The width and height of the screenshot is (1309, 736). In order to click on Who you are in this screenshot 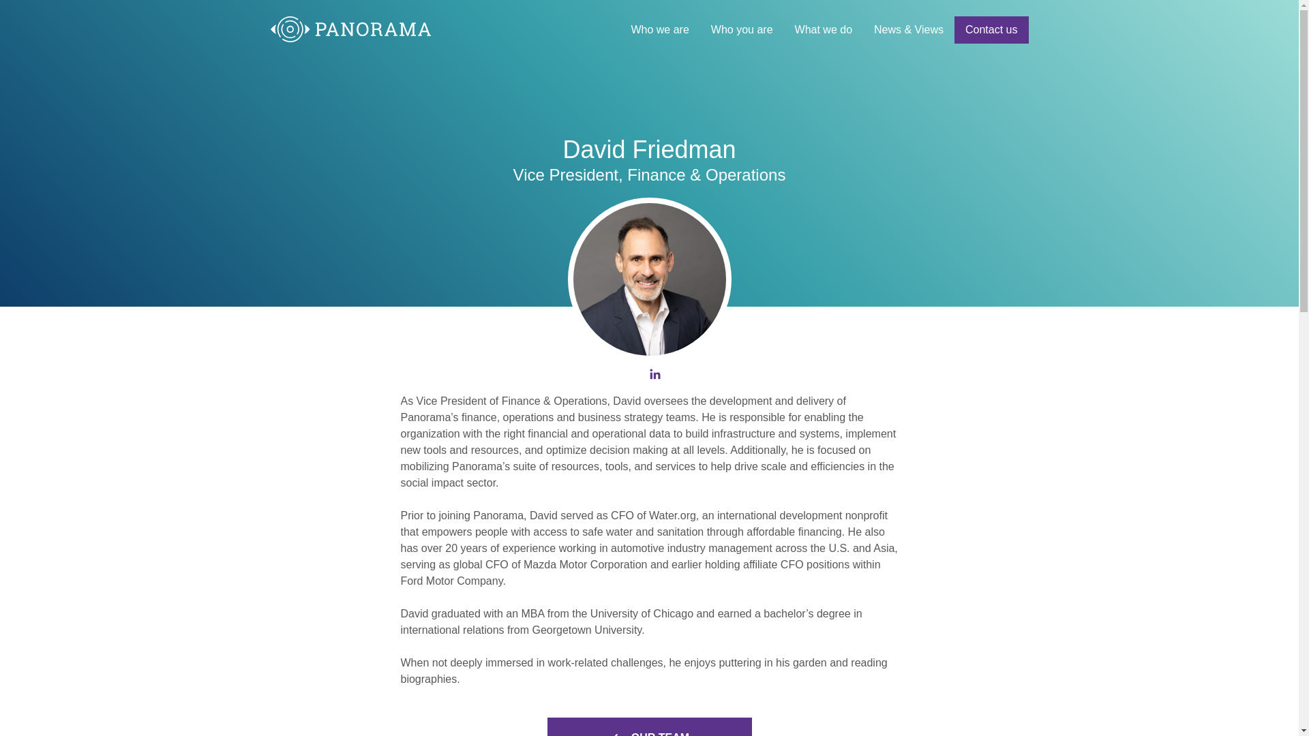, I will do `click(742, 29)`.